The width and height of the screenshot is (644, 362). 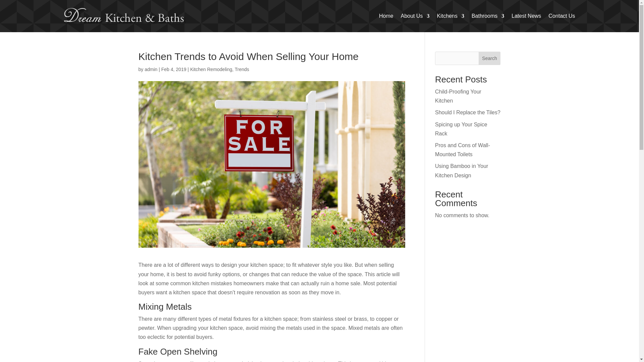 What do you see at coordinates (451, 16) in the screenshot?
I see `Kitchens` at bounding box center [451, 16].